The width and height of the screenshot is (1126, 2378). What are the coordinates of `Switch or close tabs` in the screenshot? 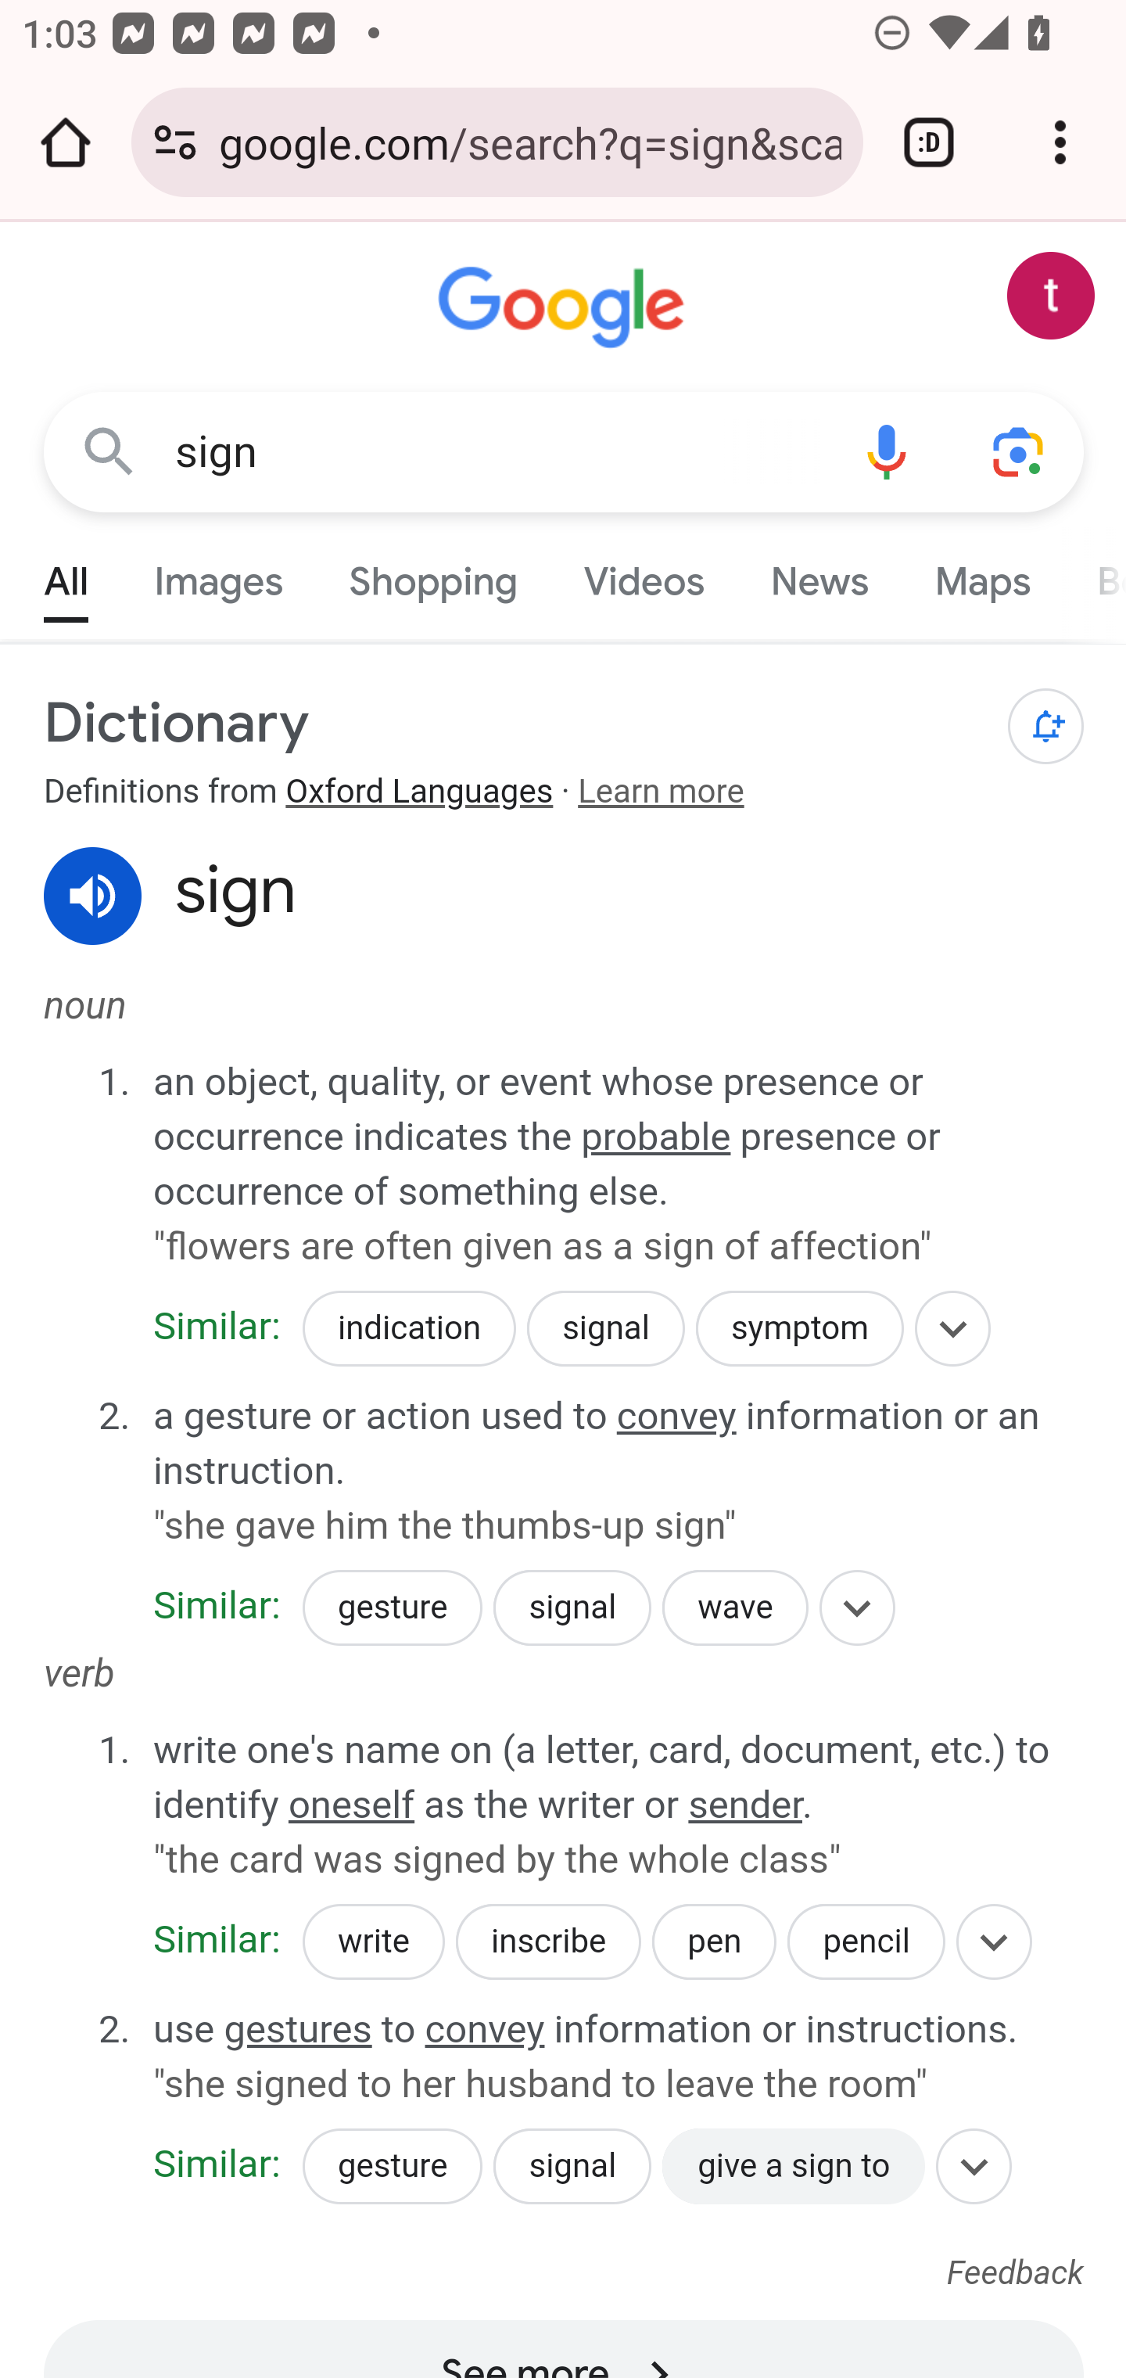 It's located at (929, 142).